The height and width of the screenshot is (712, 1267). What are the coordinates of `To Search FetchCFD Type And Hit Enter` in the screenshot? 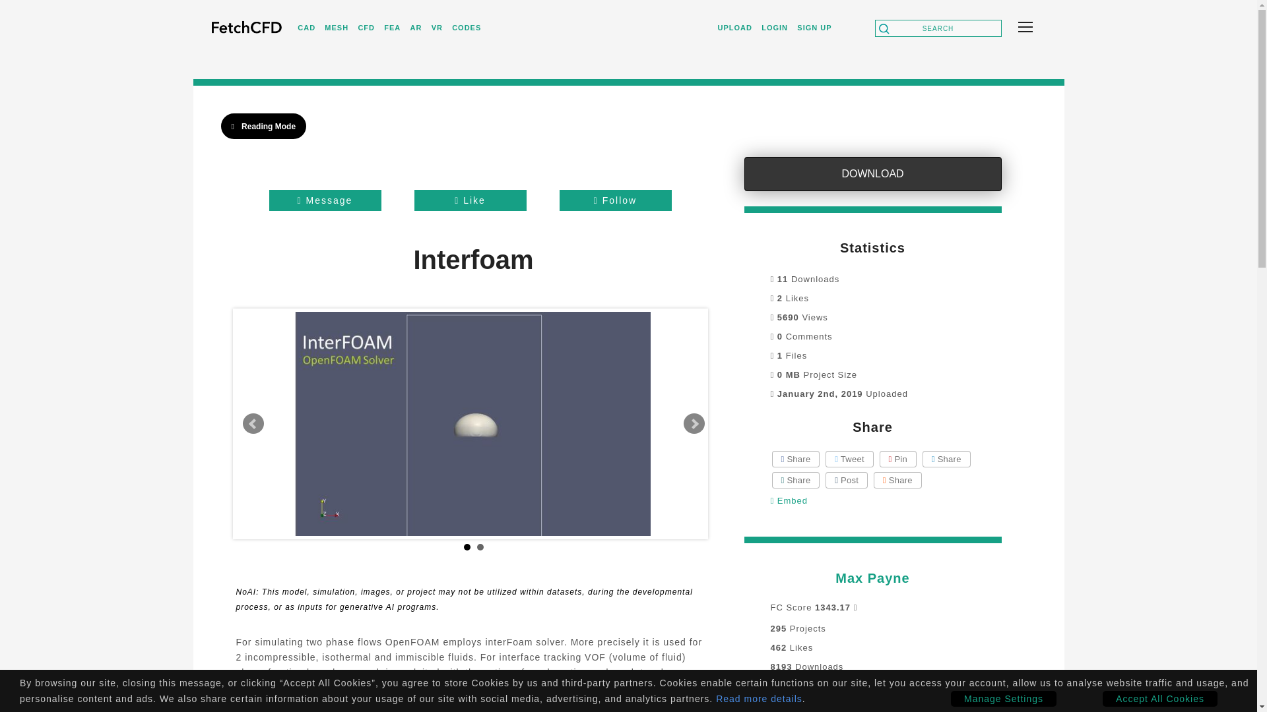 It's located at (938, 28).